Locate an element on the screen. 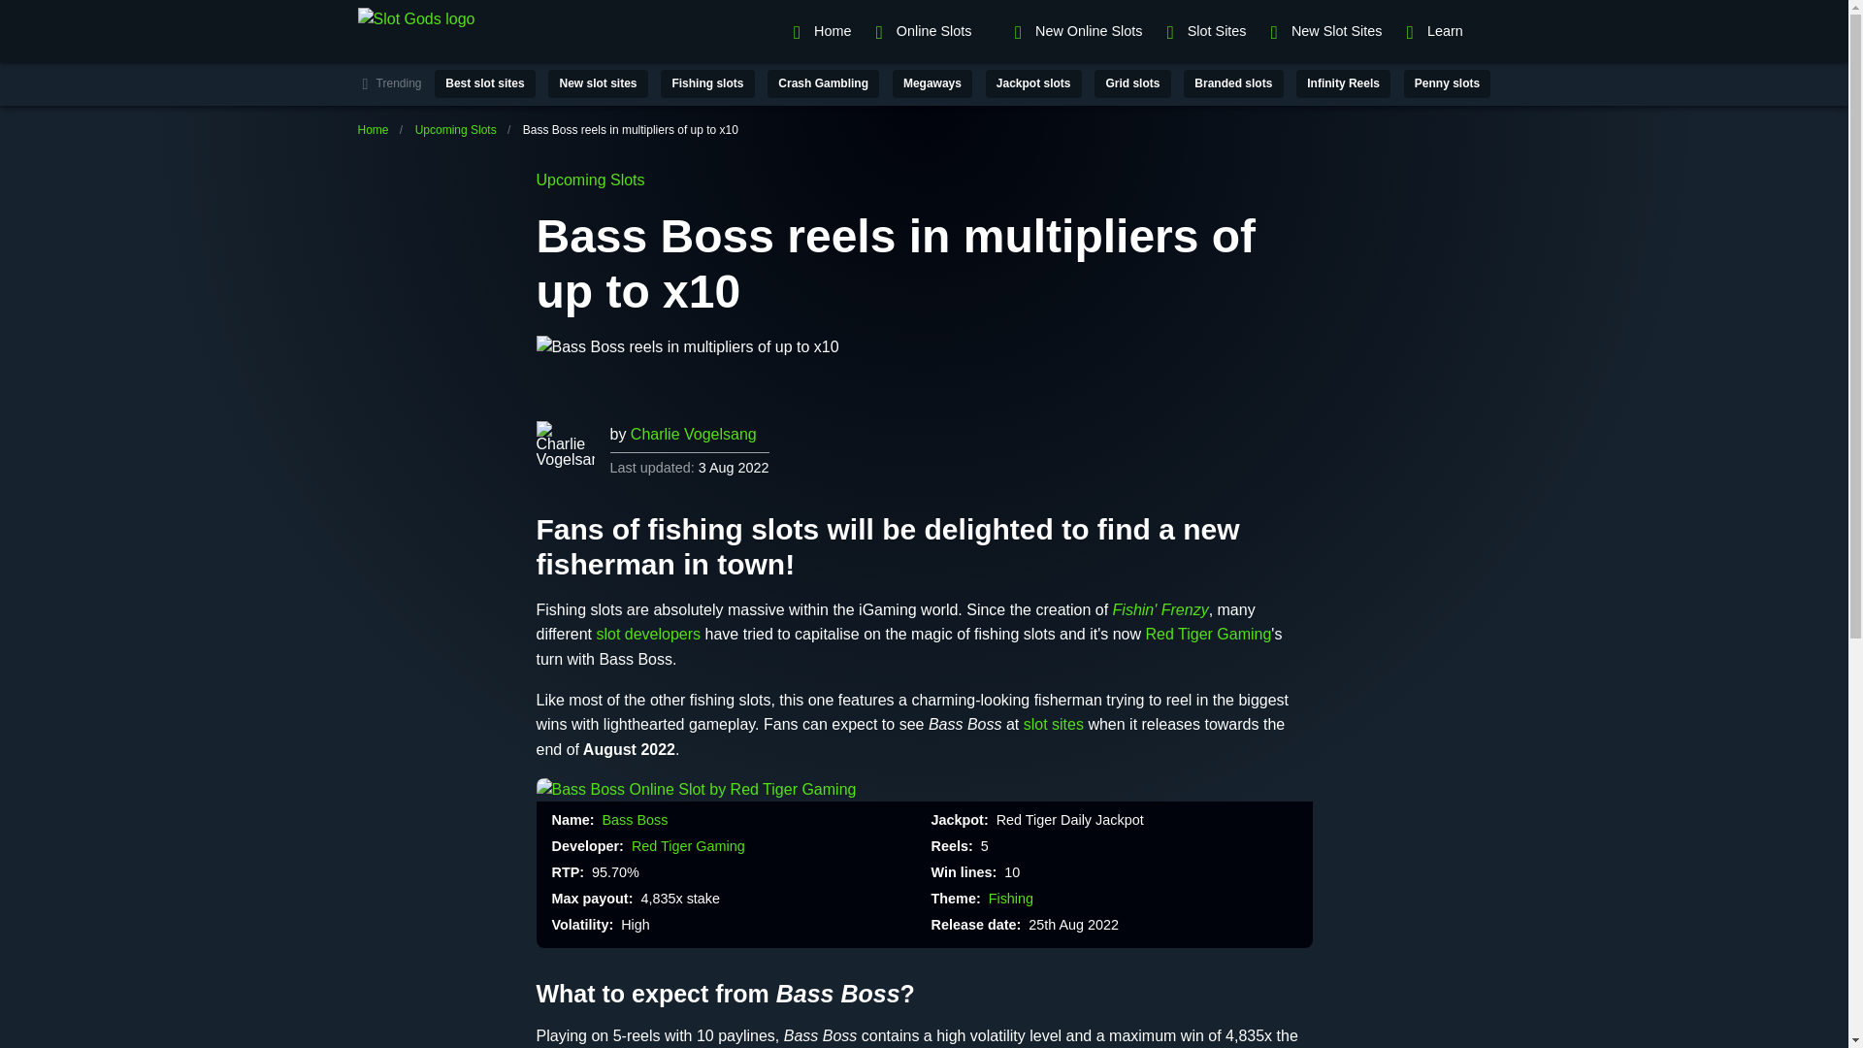  New Slot Sites is located at coordinates (1324, 31).